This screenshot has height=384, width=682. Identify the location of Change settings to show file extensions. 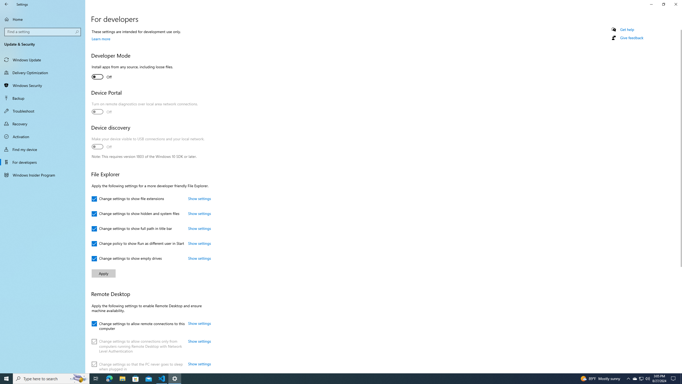
(128, 199).